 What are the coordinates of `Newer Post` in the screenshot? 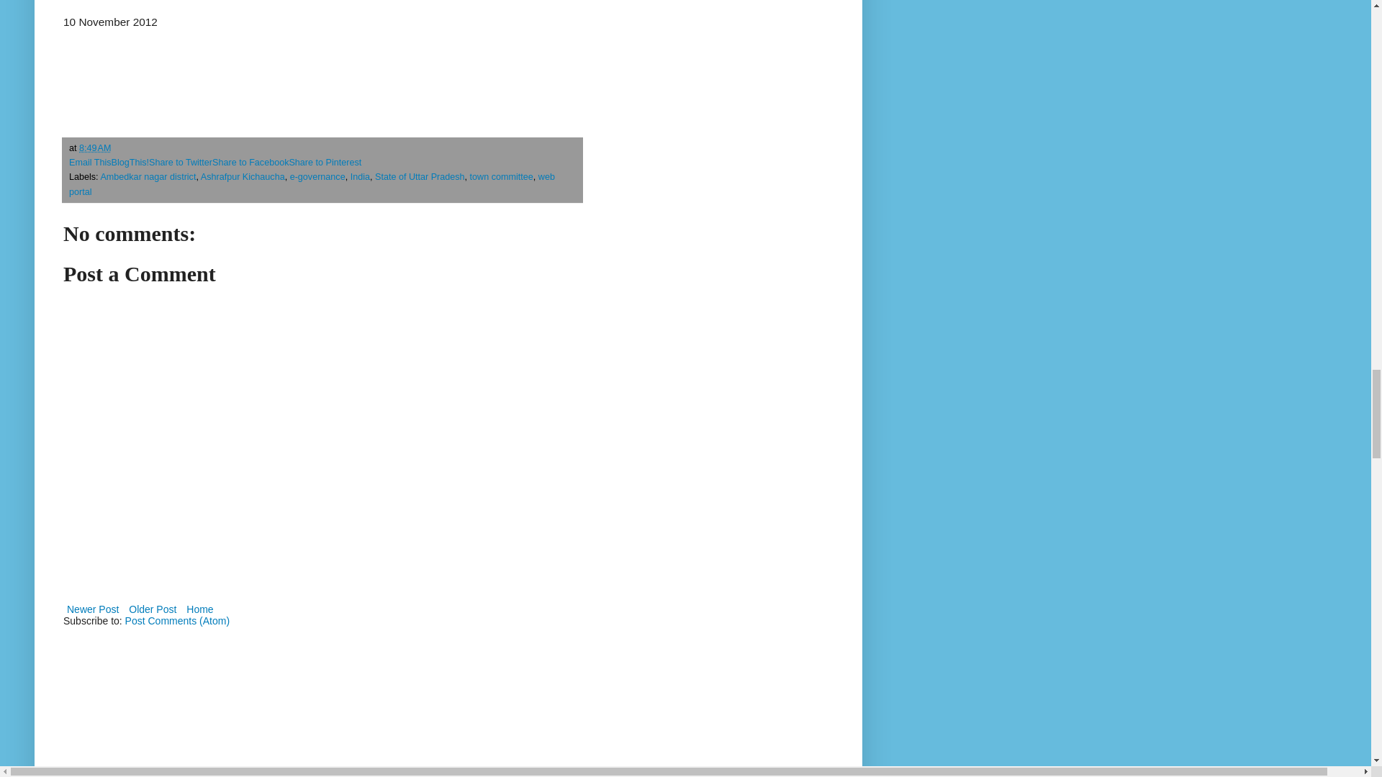 It's located at (93, 609).